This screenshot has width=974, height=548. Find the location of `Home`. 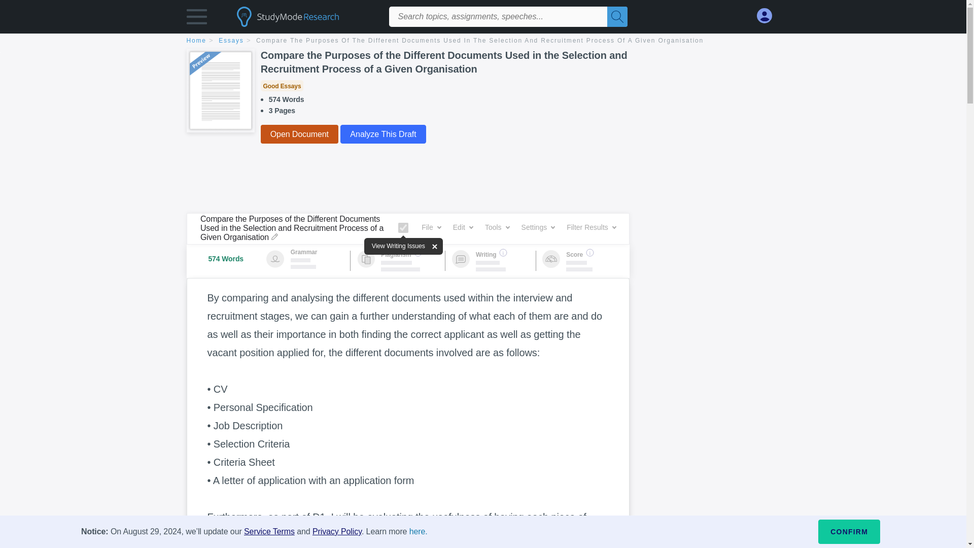

Home is located at coordinates (201, 41).